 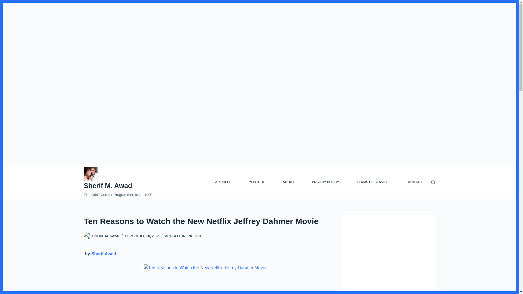 I want to click on Ten Reasons to Watch the New Netflix Jeffrey Dahmer Movie, so click(x=205, y=221).